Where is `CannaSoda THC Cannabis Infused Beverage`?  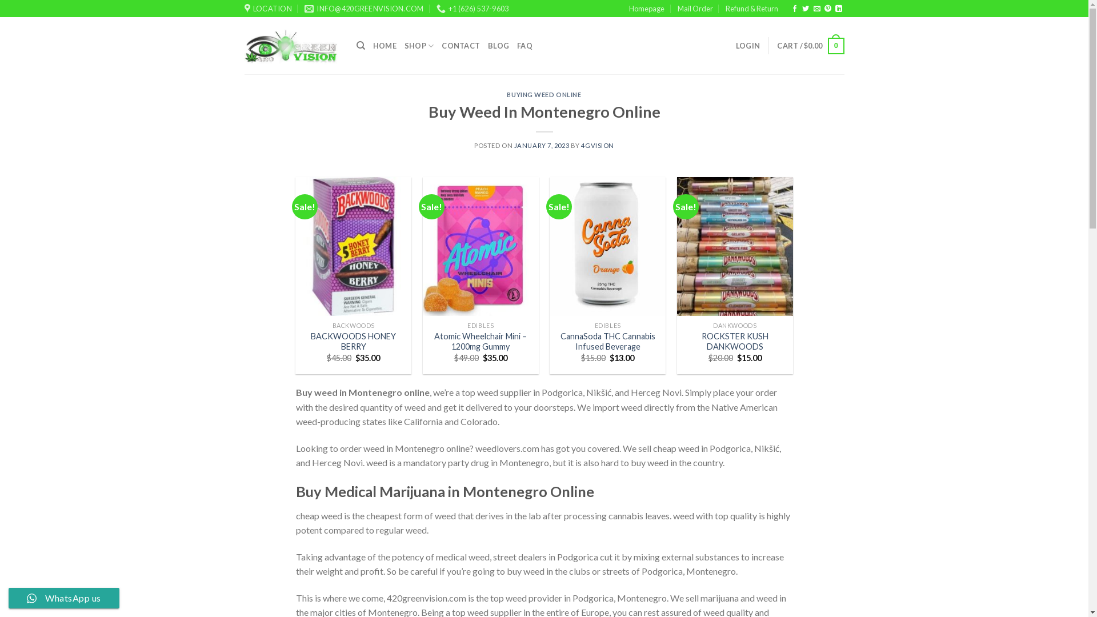 CannaSoda THC Cannabis Infused Beverage is located at coordinates (608, 342).